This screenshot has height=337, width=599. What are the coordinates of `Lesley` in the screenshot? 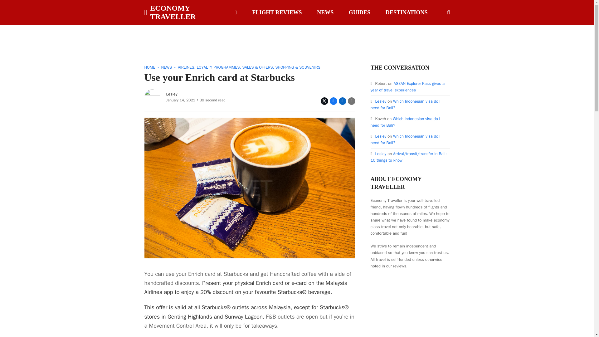 It's located at (172, 94).